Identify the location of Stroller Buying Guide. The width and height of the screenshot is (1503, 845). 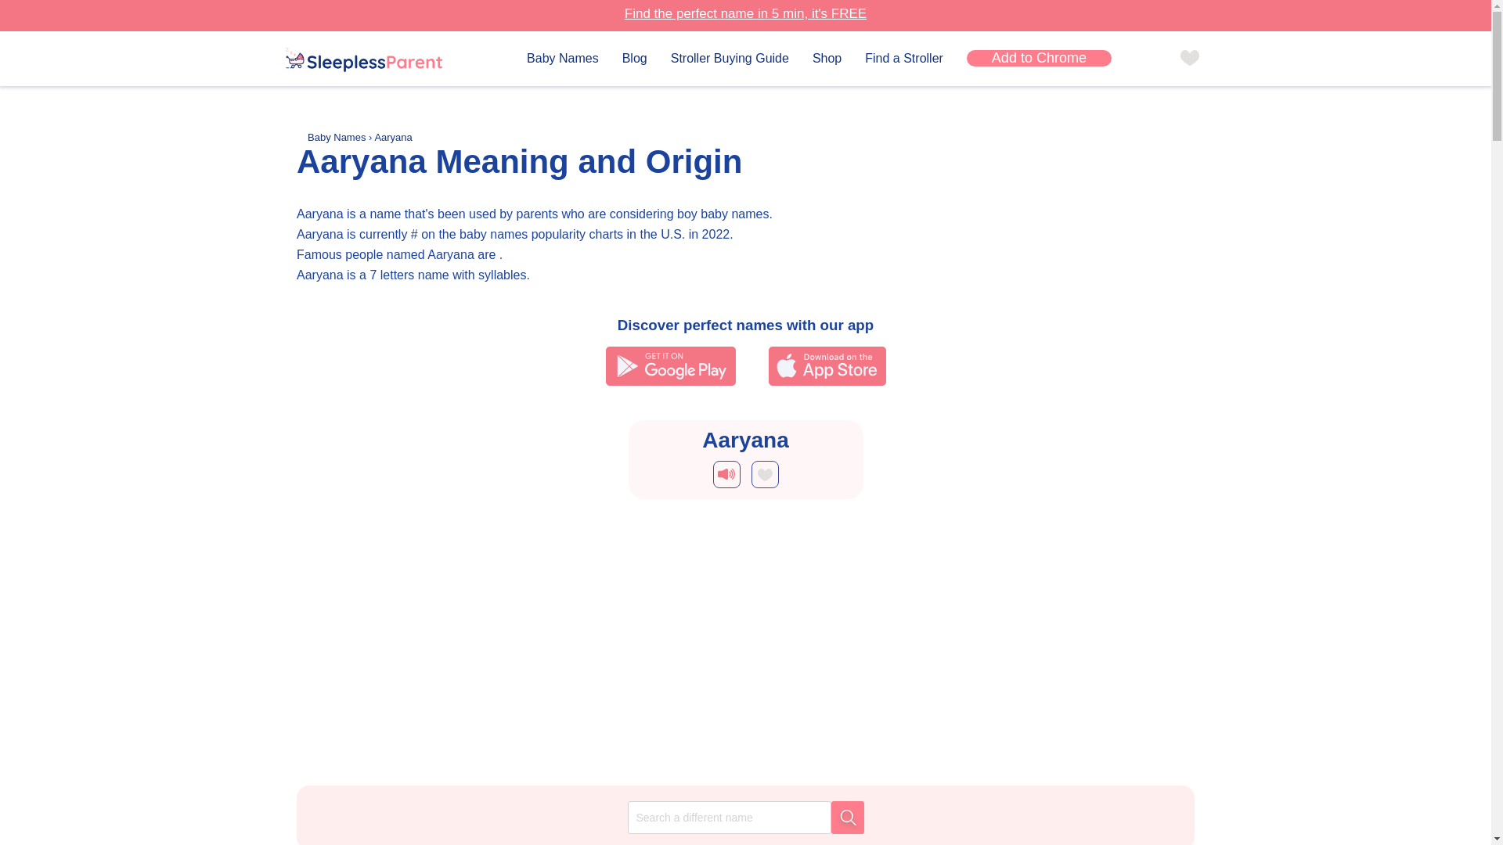
(730, 58).